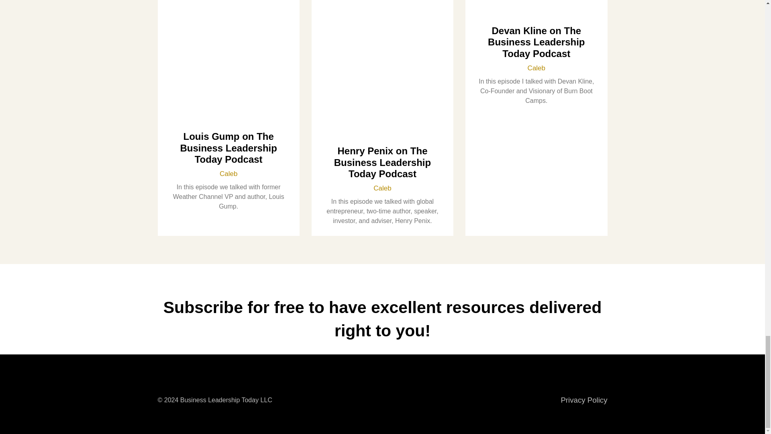  What do you see at coordinates (584, 399) in the screenshot?
I see `Privacy Policy` at bounding box center [584, 399].